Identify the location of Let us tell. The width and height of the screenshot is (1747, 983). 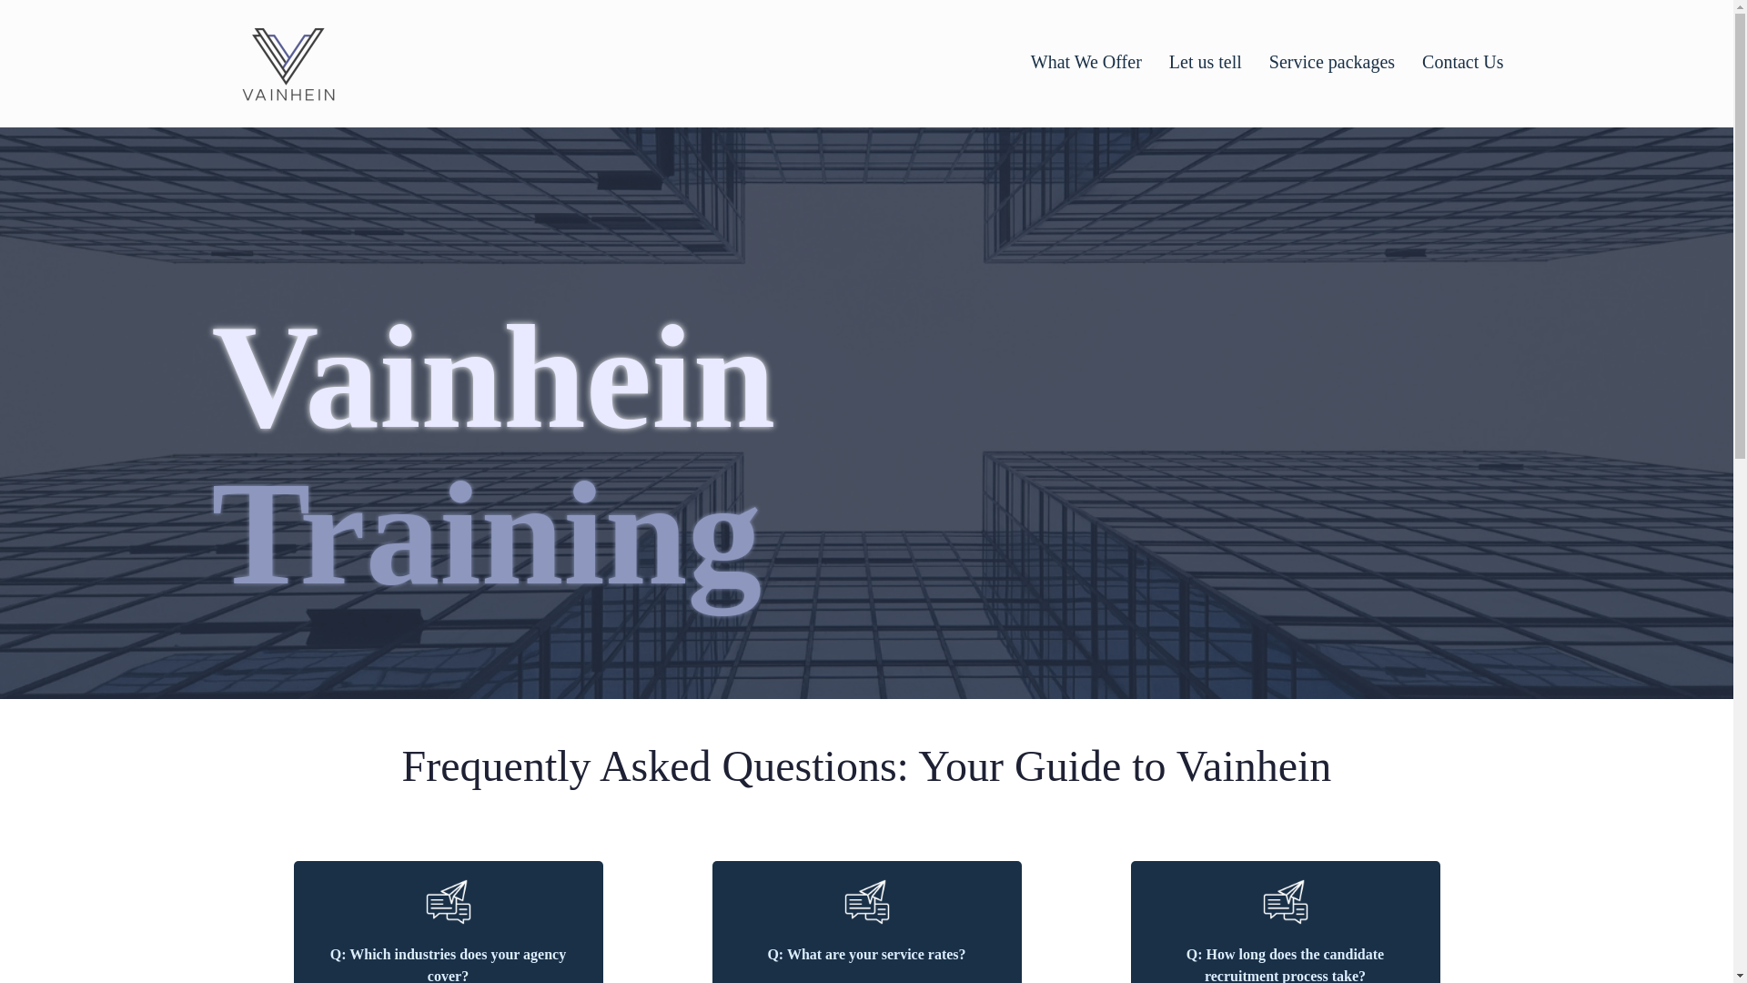
(1205, 63).